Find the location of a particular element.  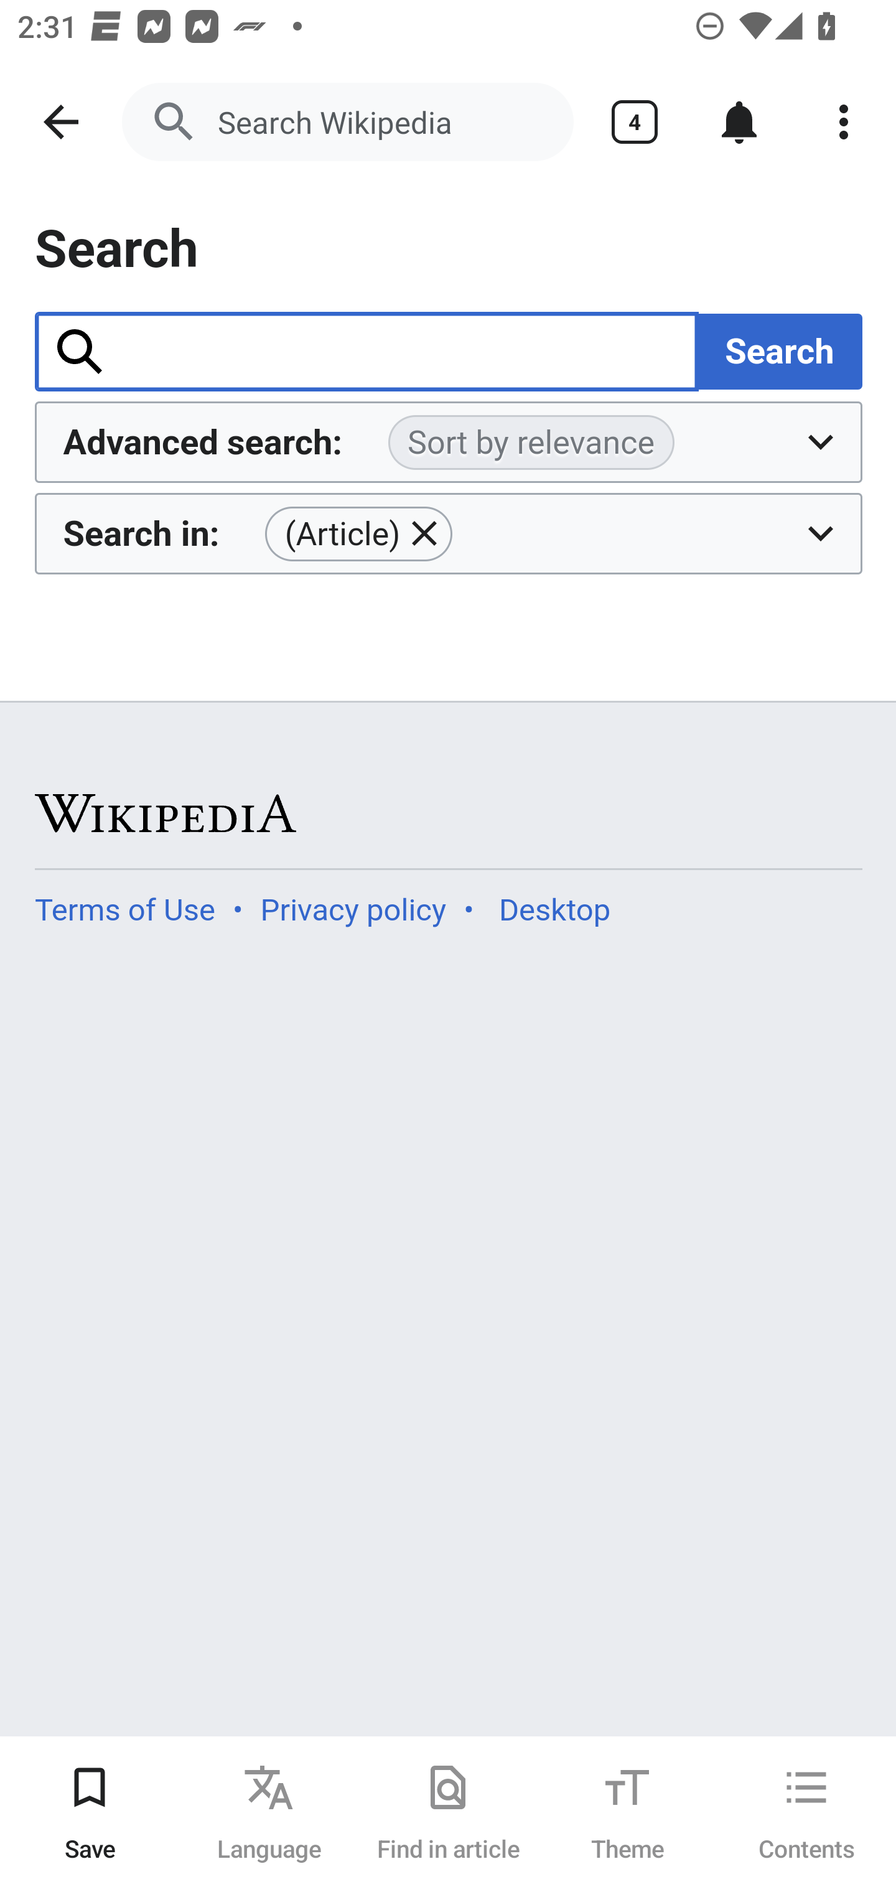

More options is located at coordinates (844, 122).